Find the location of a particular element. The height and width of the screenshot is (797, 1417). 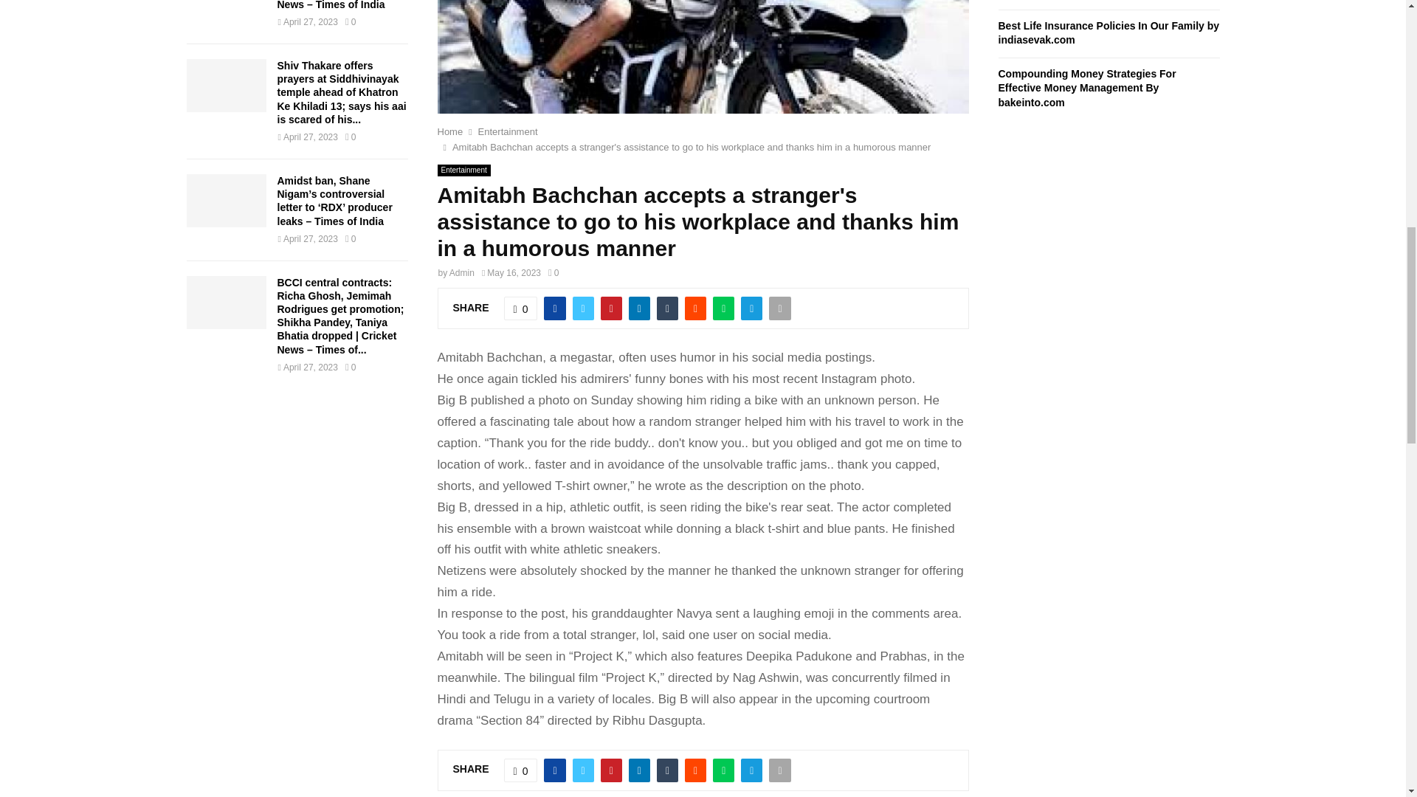

Like is located at coordinates (521, 308).